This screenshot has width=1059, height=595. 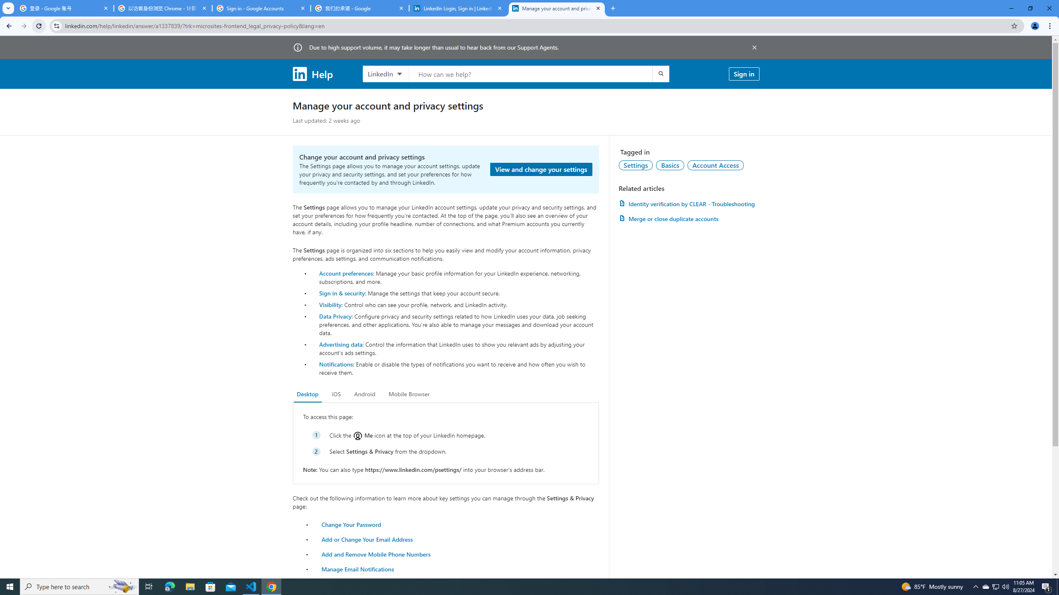 I want to click on Sign in - Google Accounts, so click(x=261, y=8).